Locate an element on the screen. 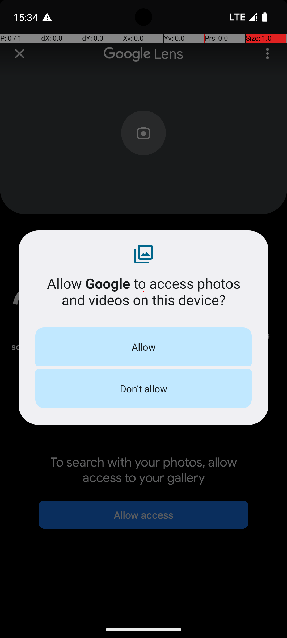 This screenshot has width=287, height=638. Allow is located at coordinates (143, 347).